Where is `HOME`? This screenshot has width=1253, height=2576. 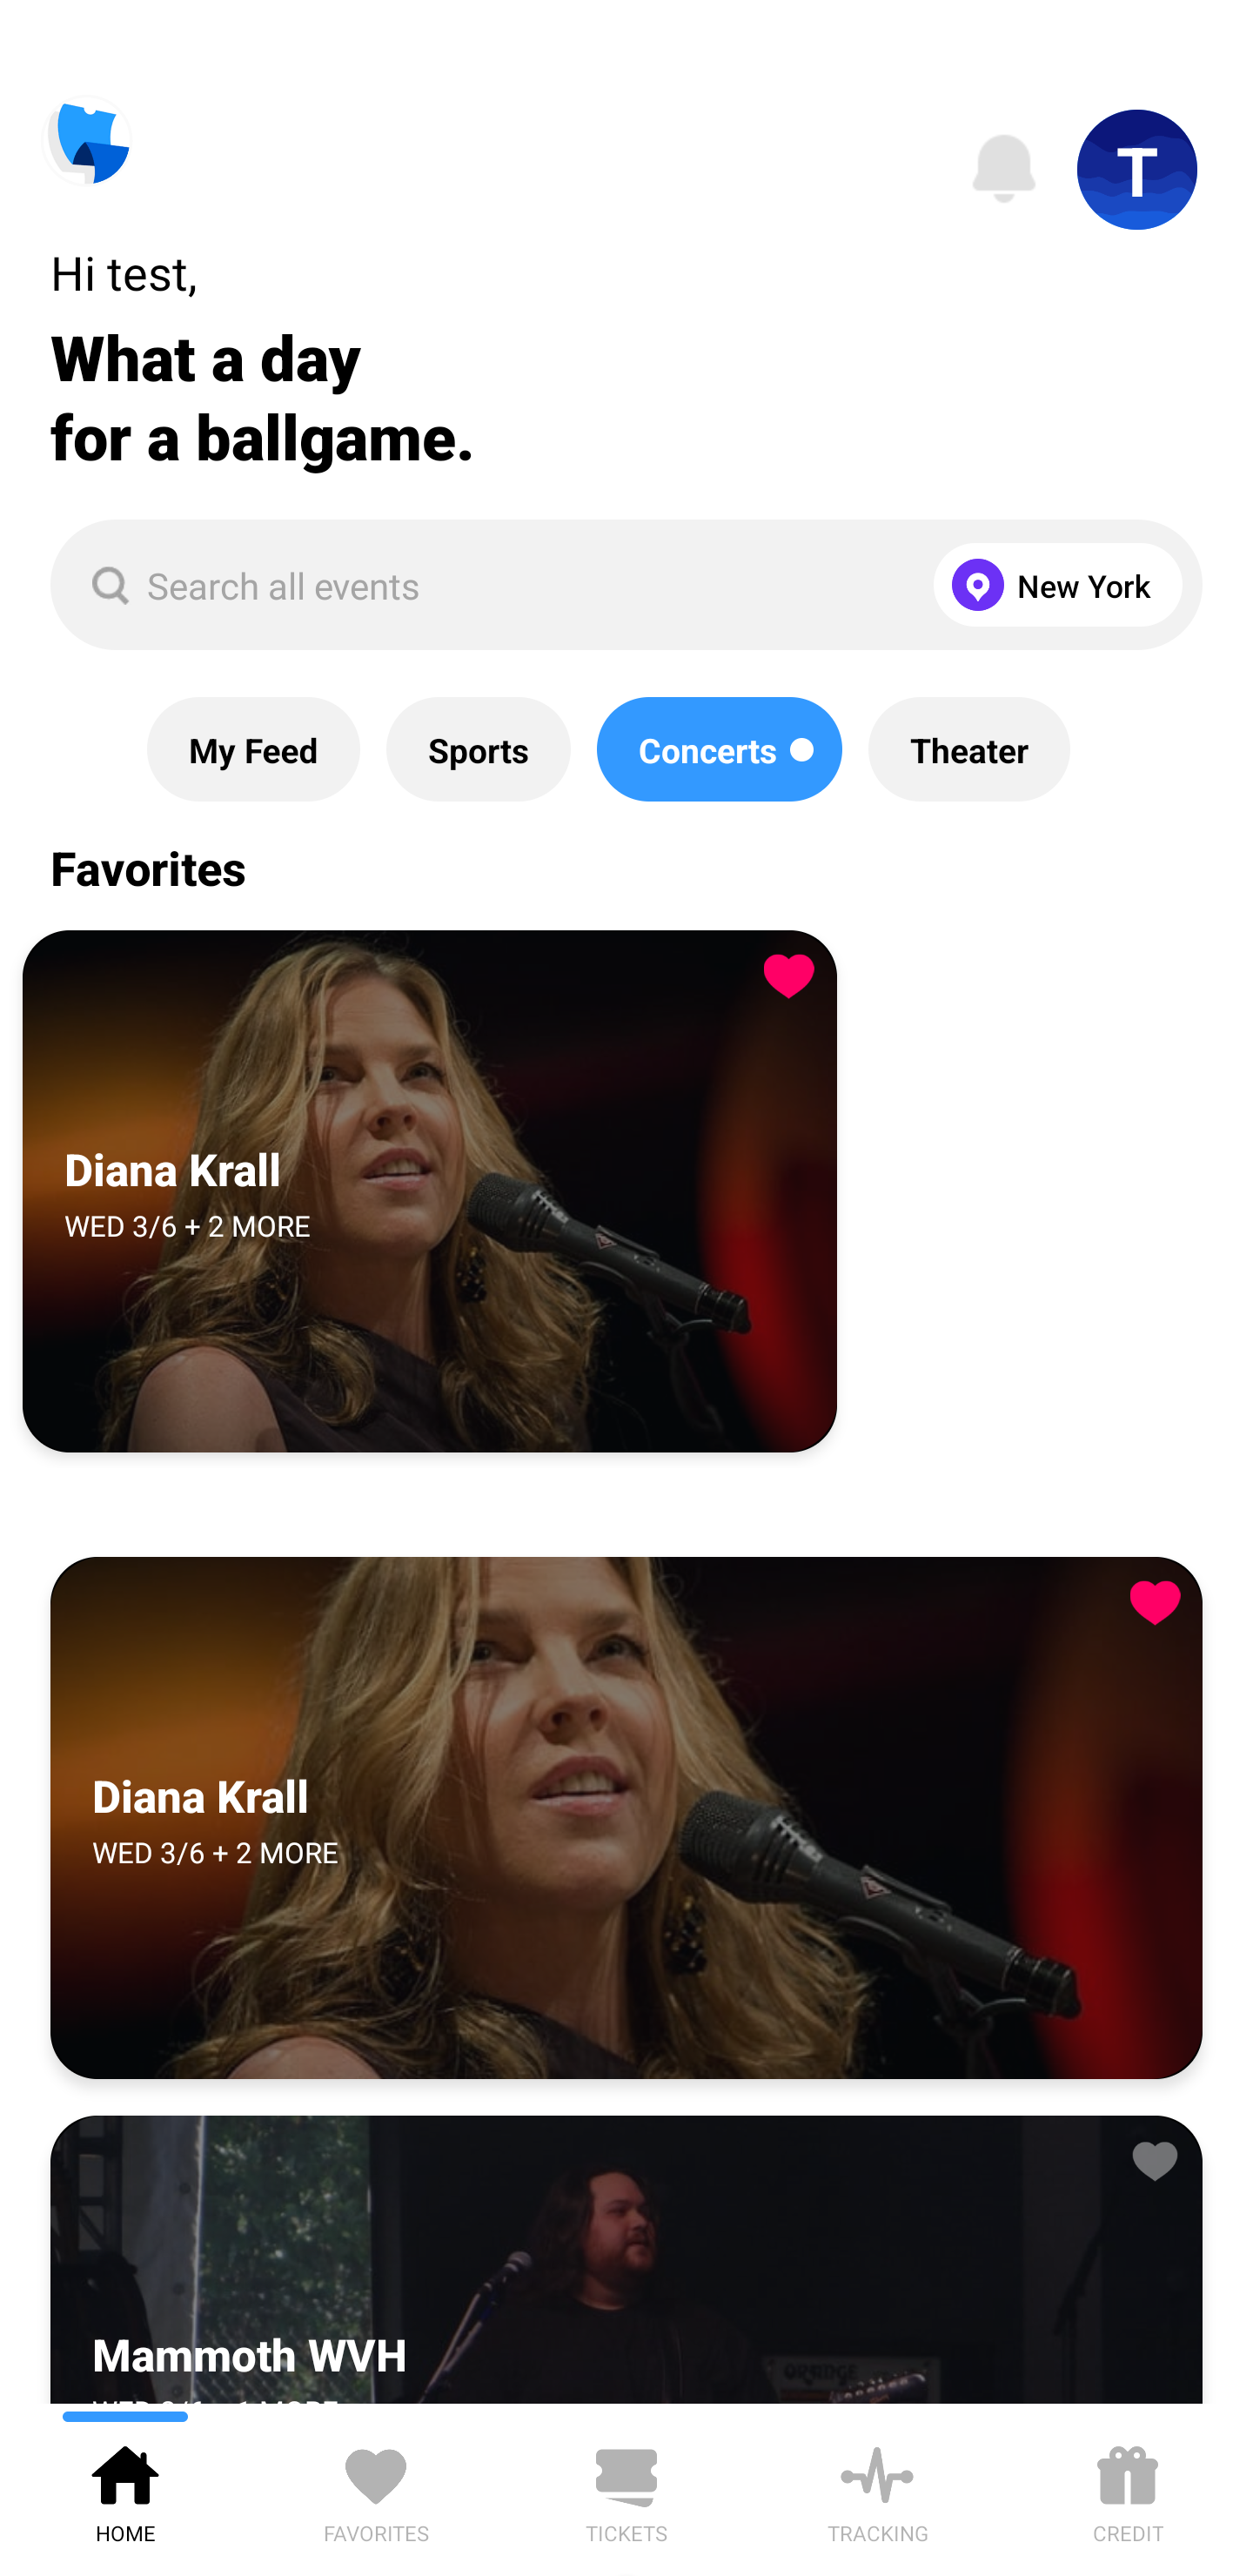 HOME is located at coordinates (125, 2489).